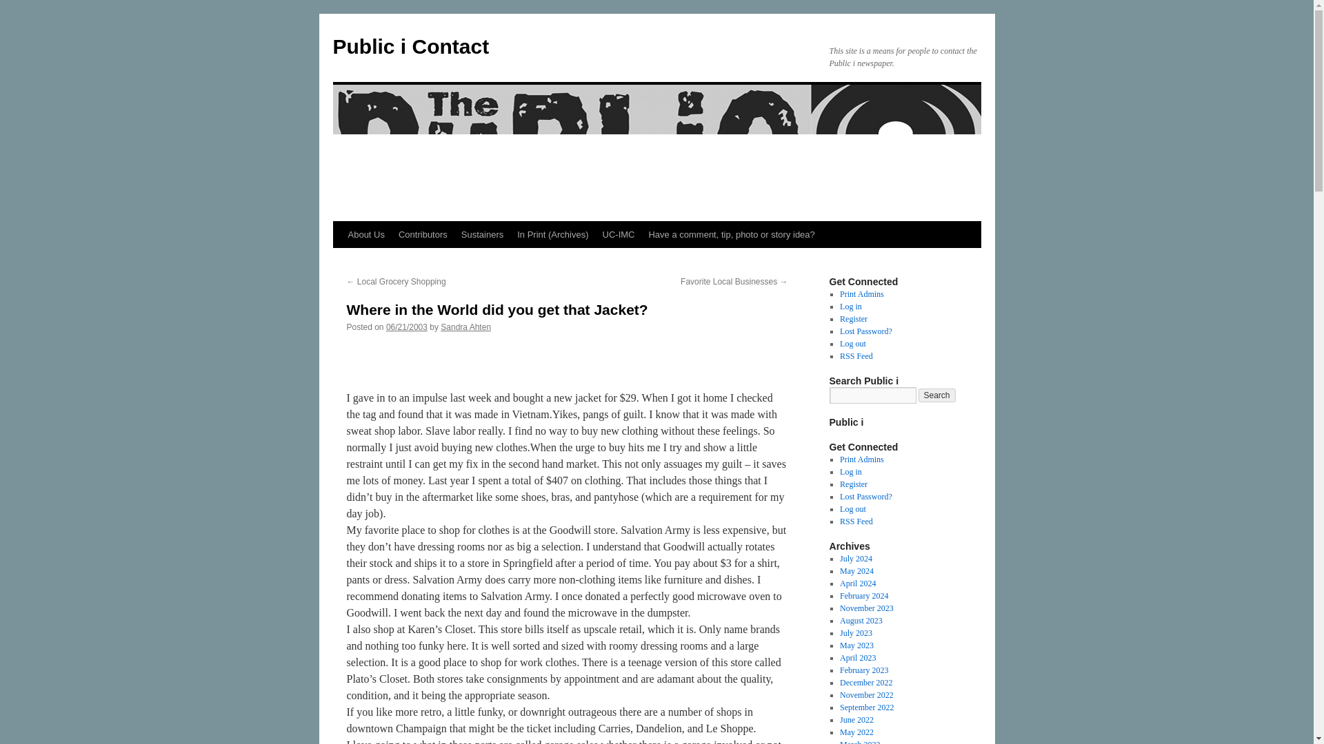 Image resolution: width=1324 pixels, height=744 pixels. What do you see at coordinates (407, 327) in the screenshot?
I see `7:54 pm` at bounding box center [407, 327].